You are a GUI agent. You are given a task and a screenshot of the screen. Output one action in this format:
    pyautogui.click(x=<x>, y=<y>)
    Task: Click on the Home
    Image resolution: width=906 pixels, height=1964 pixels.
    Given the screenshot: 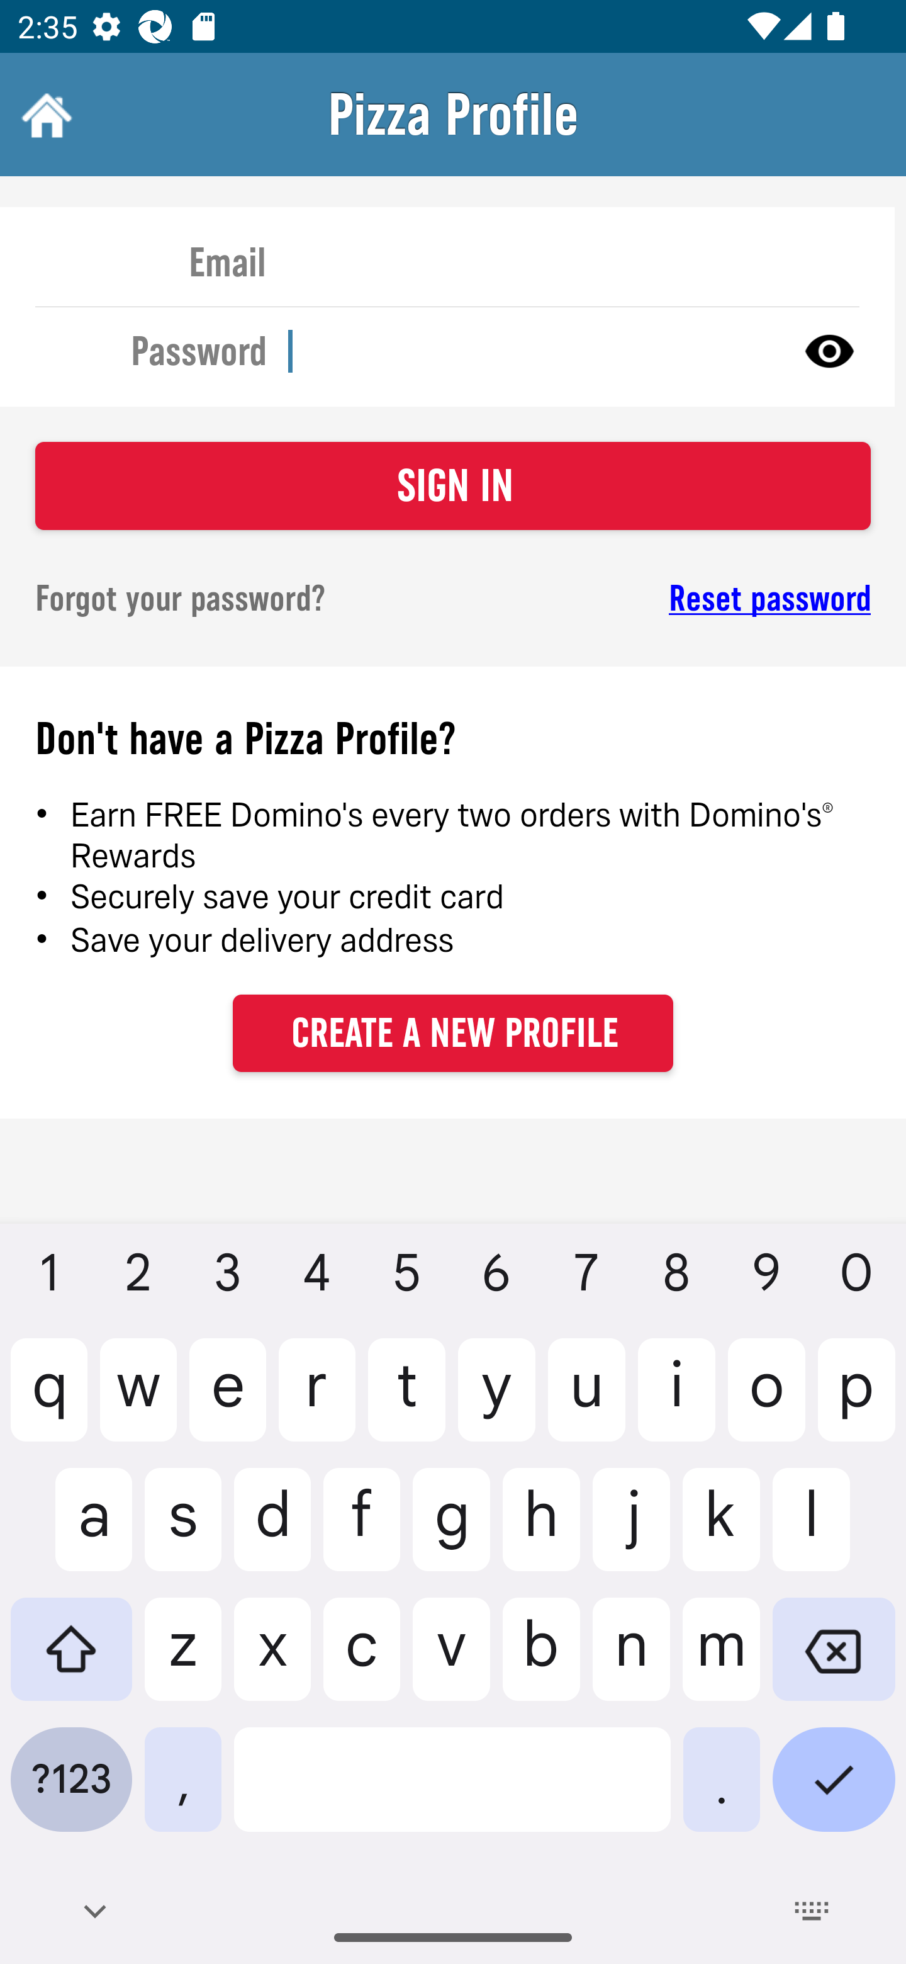 What is the action you would take?
    pyautogui.click(x=44, y=115)
    